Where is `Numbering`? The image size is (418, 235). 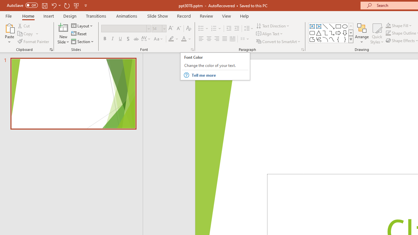
Numbering is located at coordinates (186, 39).